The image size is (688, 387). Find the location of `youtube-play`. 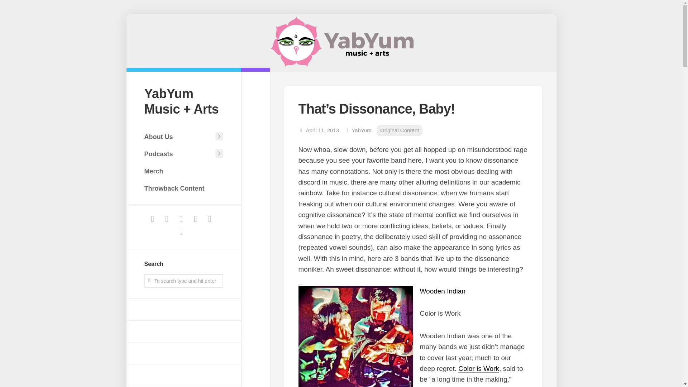

youtube-play is located at coordinates (181, 218).